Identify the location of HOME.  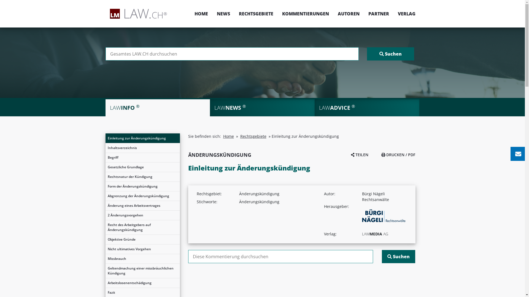
(201, 14).